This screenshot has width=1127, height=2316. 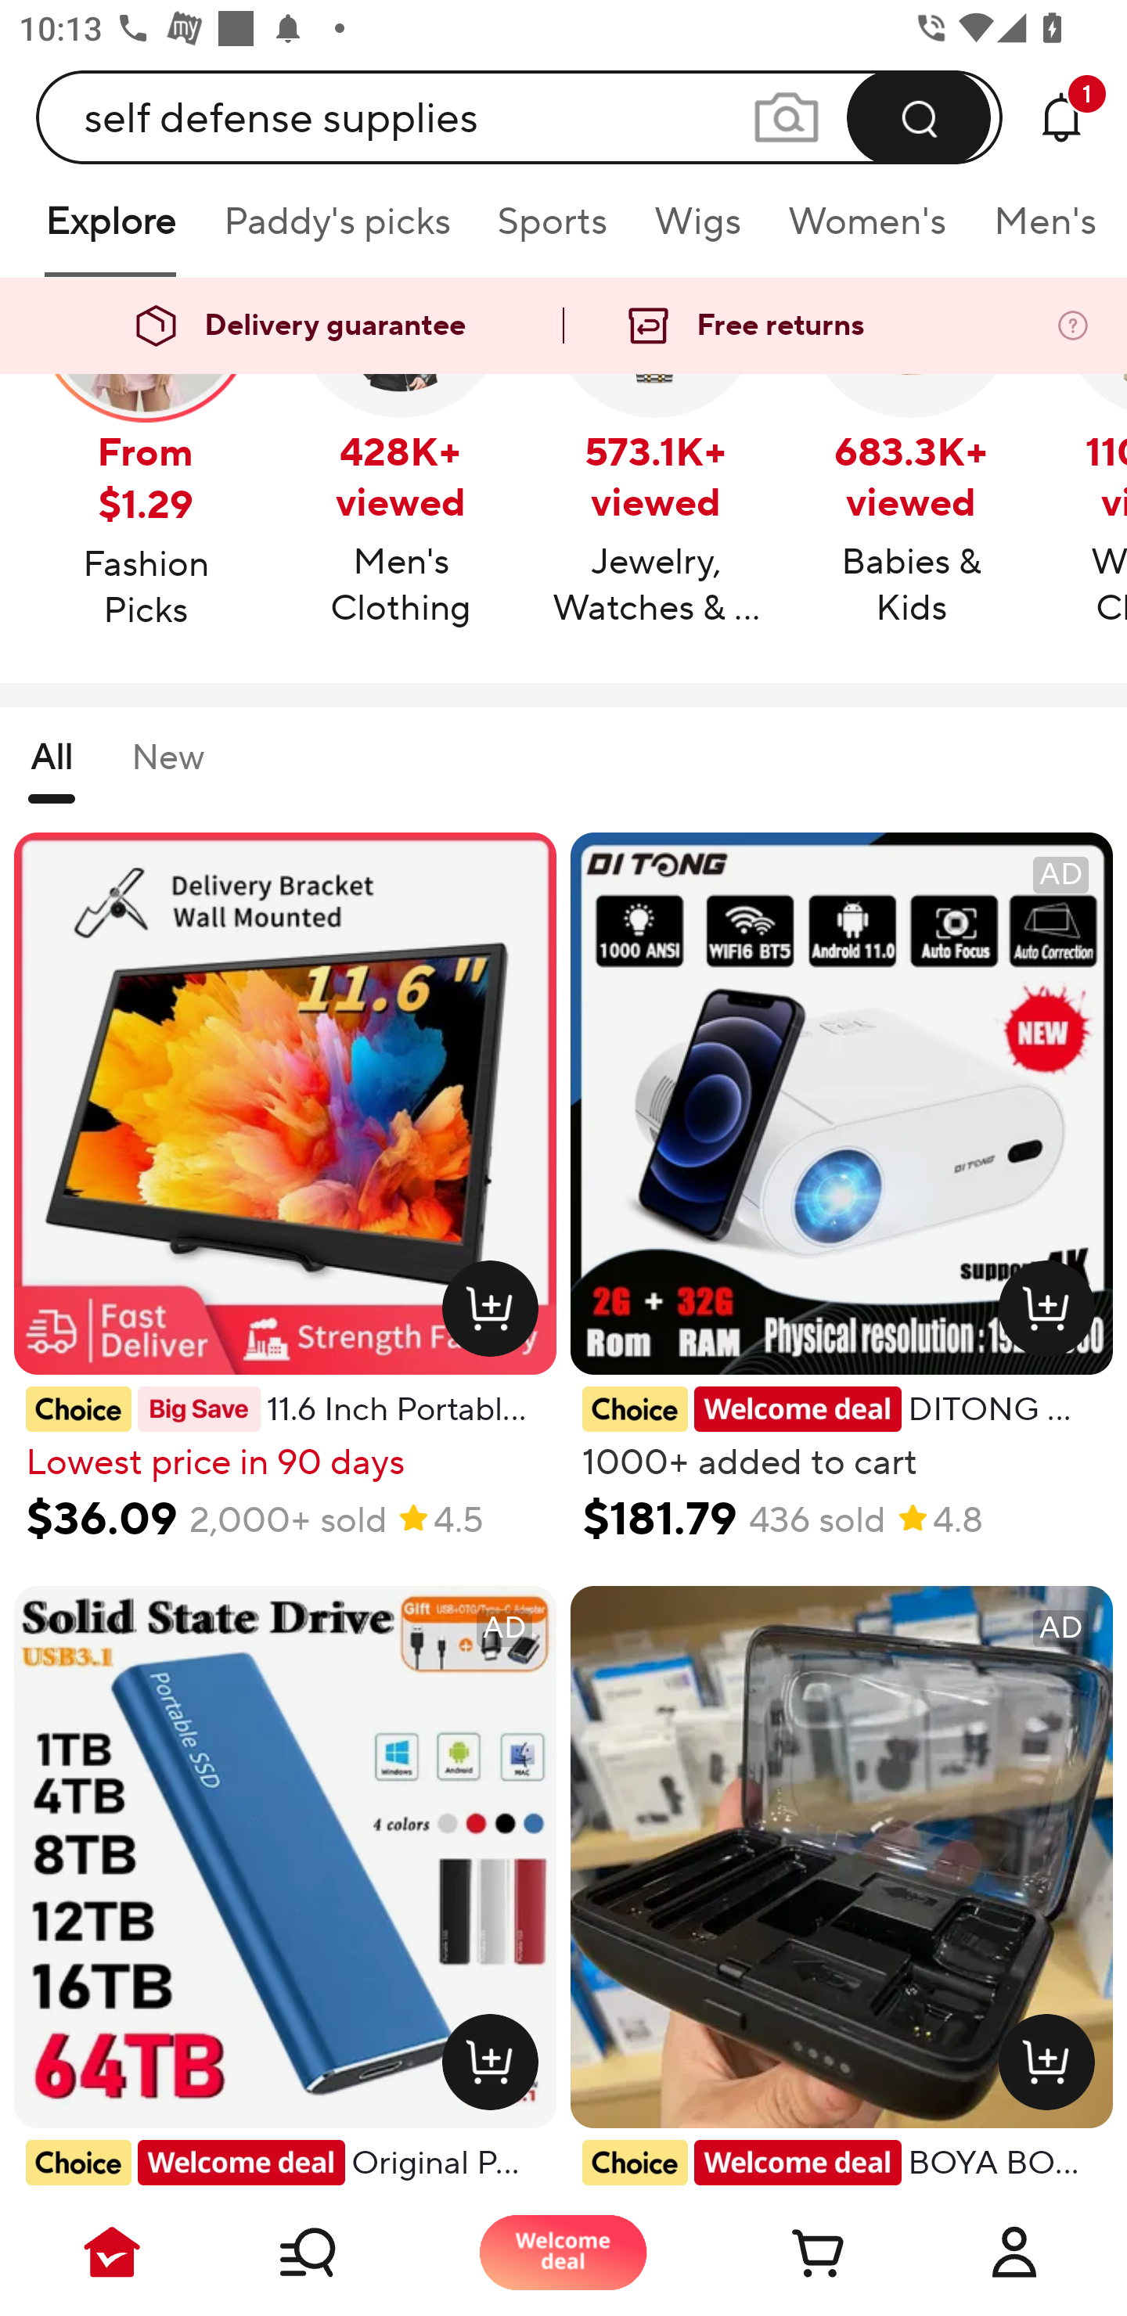 What do you see at coordinates (697, 230) in the screenshot?
I see `Wigs` at bounding box center [697, 230].